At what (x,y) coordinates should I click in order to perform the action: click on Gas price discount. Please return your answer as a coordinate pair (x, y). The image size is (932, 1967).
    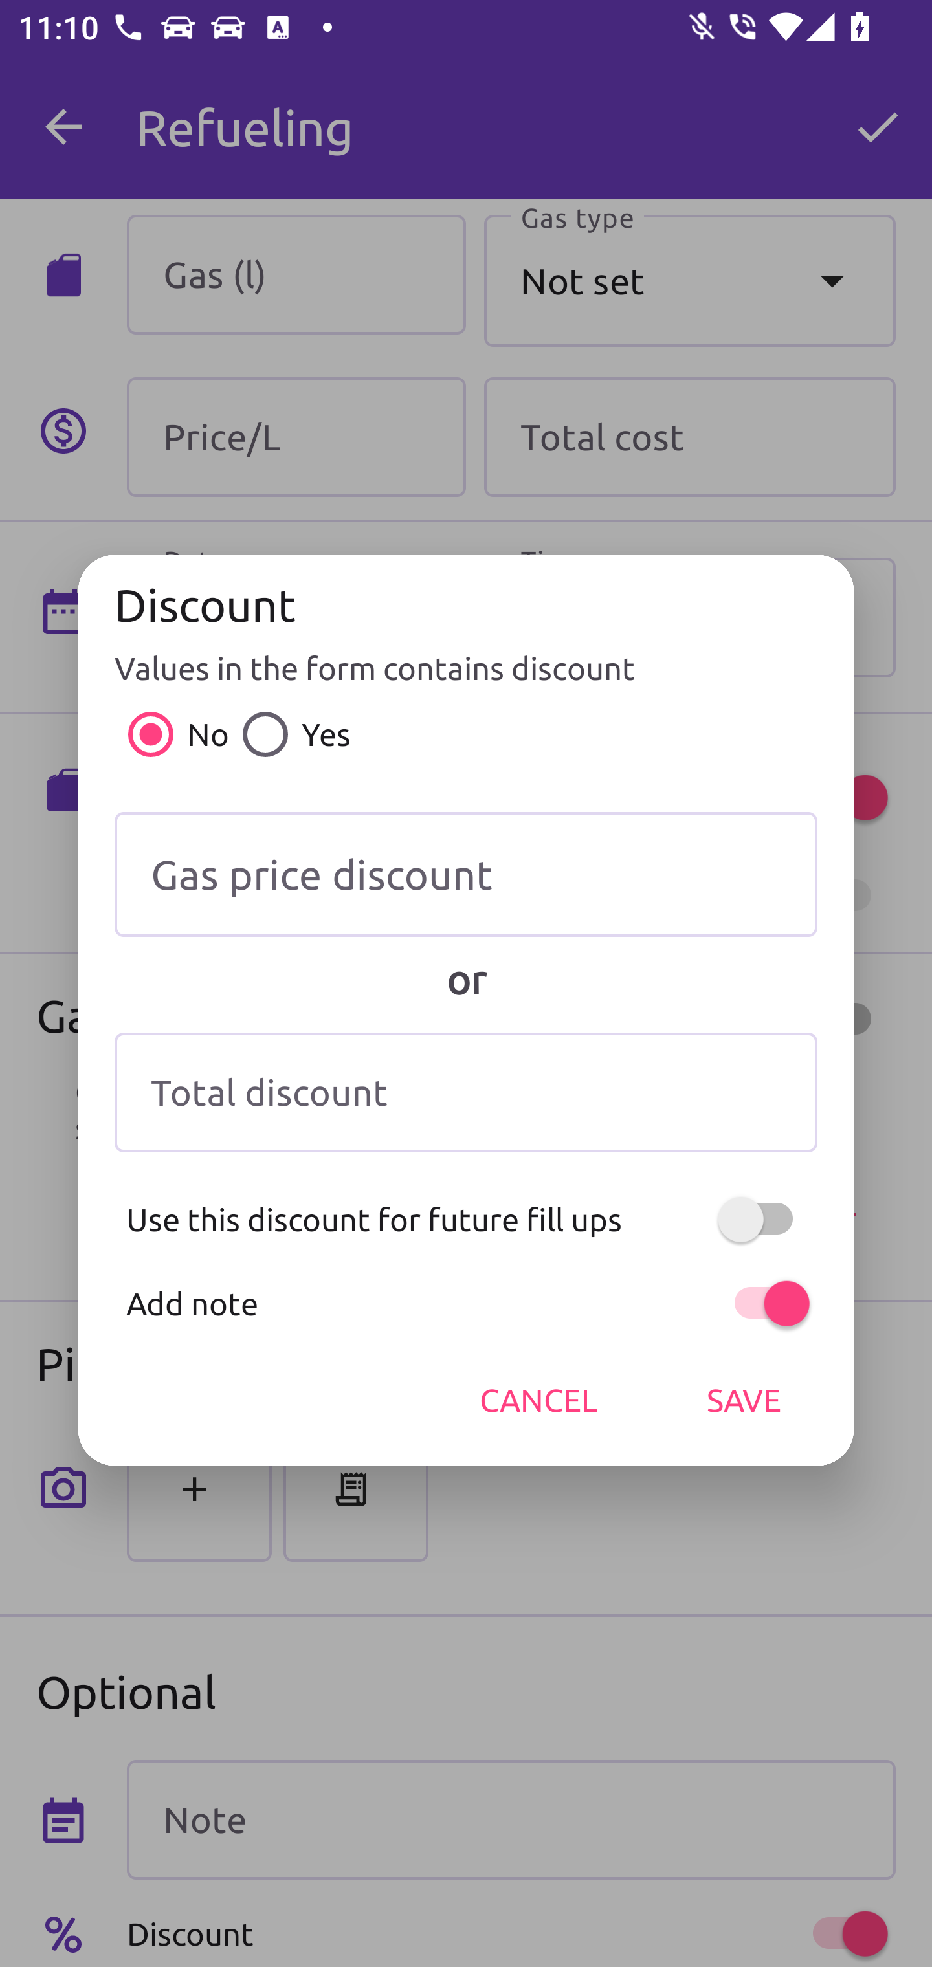
    Looking at the image, I should click on (466, 874).